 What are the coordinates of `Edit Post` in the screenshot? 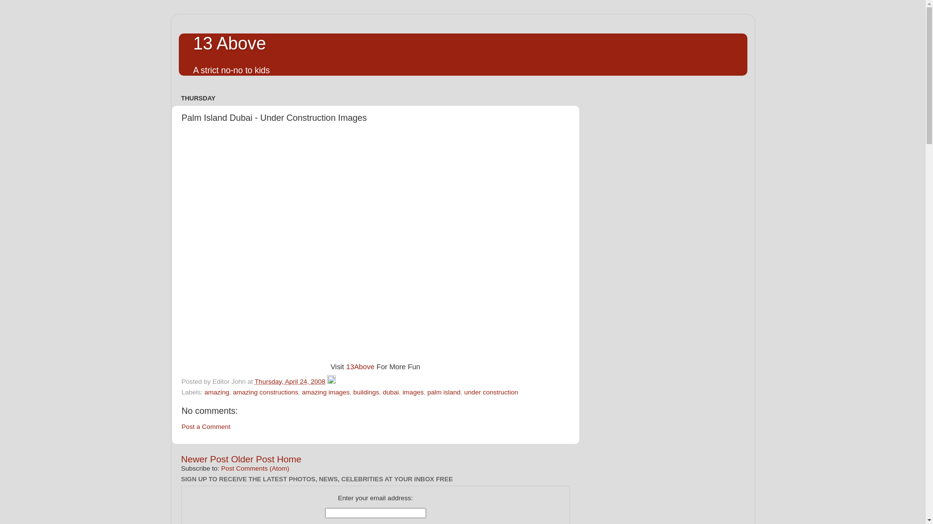 It's located at (331, 381).